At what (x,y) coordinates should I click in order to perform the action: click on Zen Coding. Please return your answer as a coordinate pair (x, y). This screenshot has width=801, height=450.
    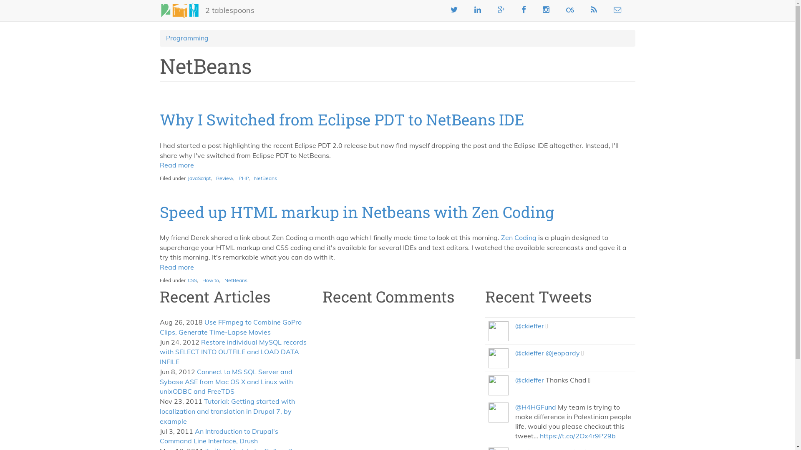
    Looking at the image, I should click on (518, 237).